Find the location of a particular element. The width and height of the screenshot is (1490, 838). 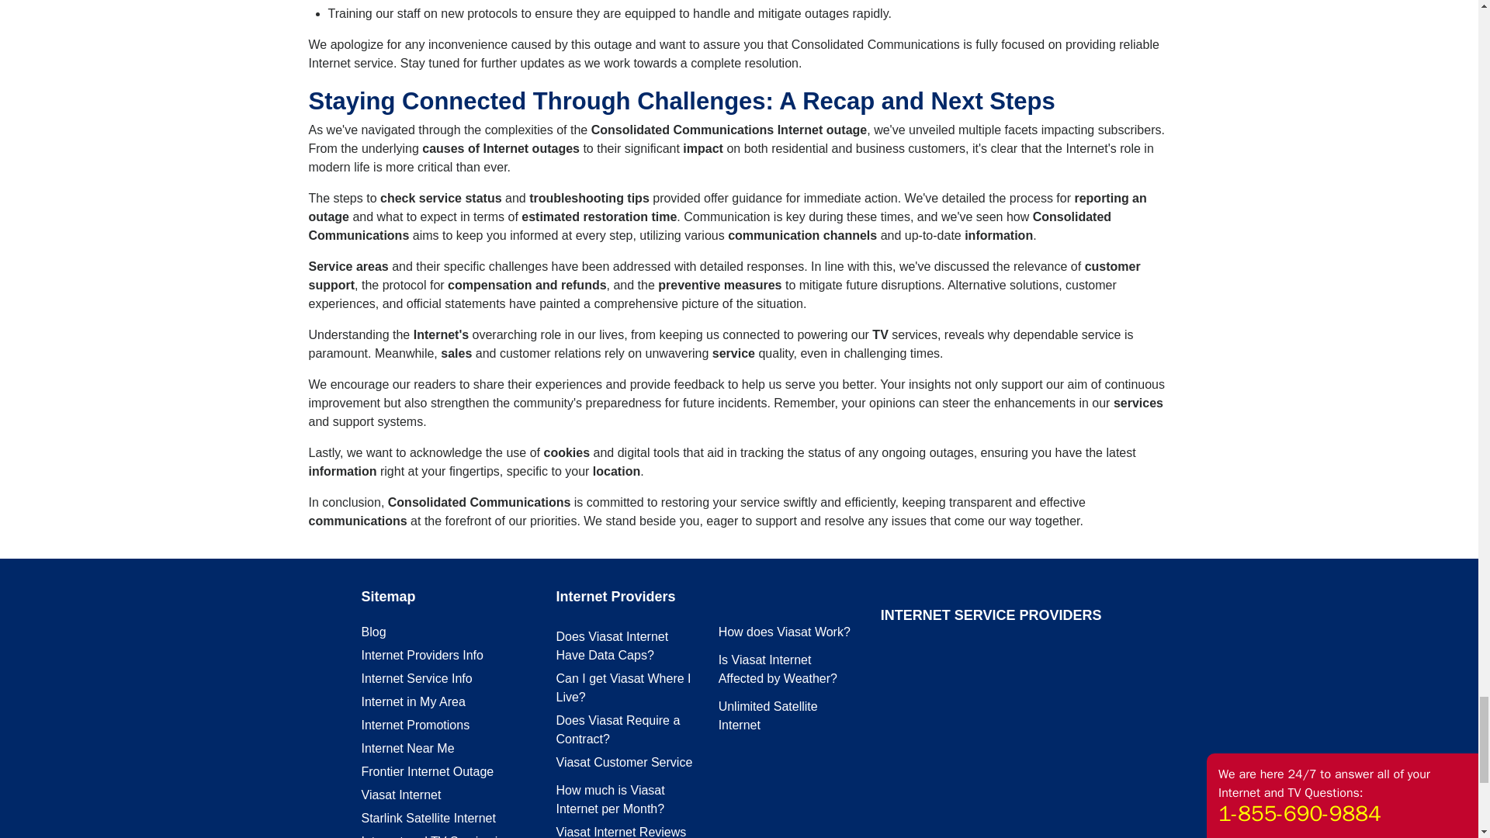

Internet Providers Info is located at coordinates (422, 655).